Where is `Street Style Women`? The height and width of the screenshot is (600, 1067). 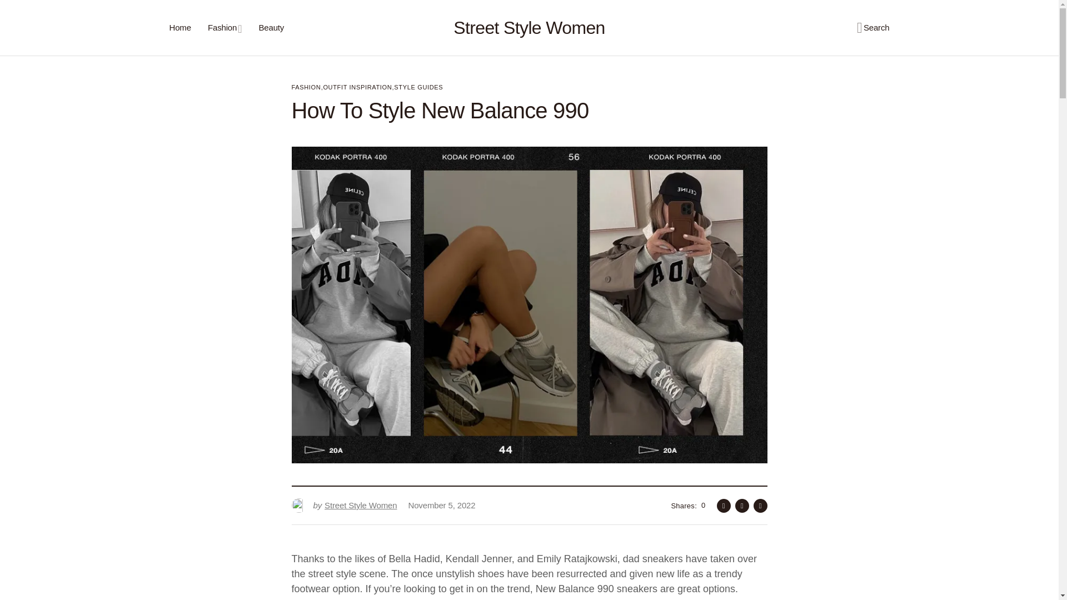 Street Style Women is located at coordinates (529, 28).